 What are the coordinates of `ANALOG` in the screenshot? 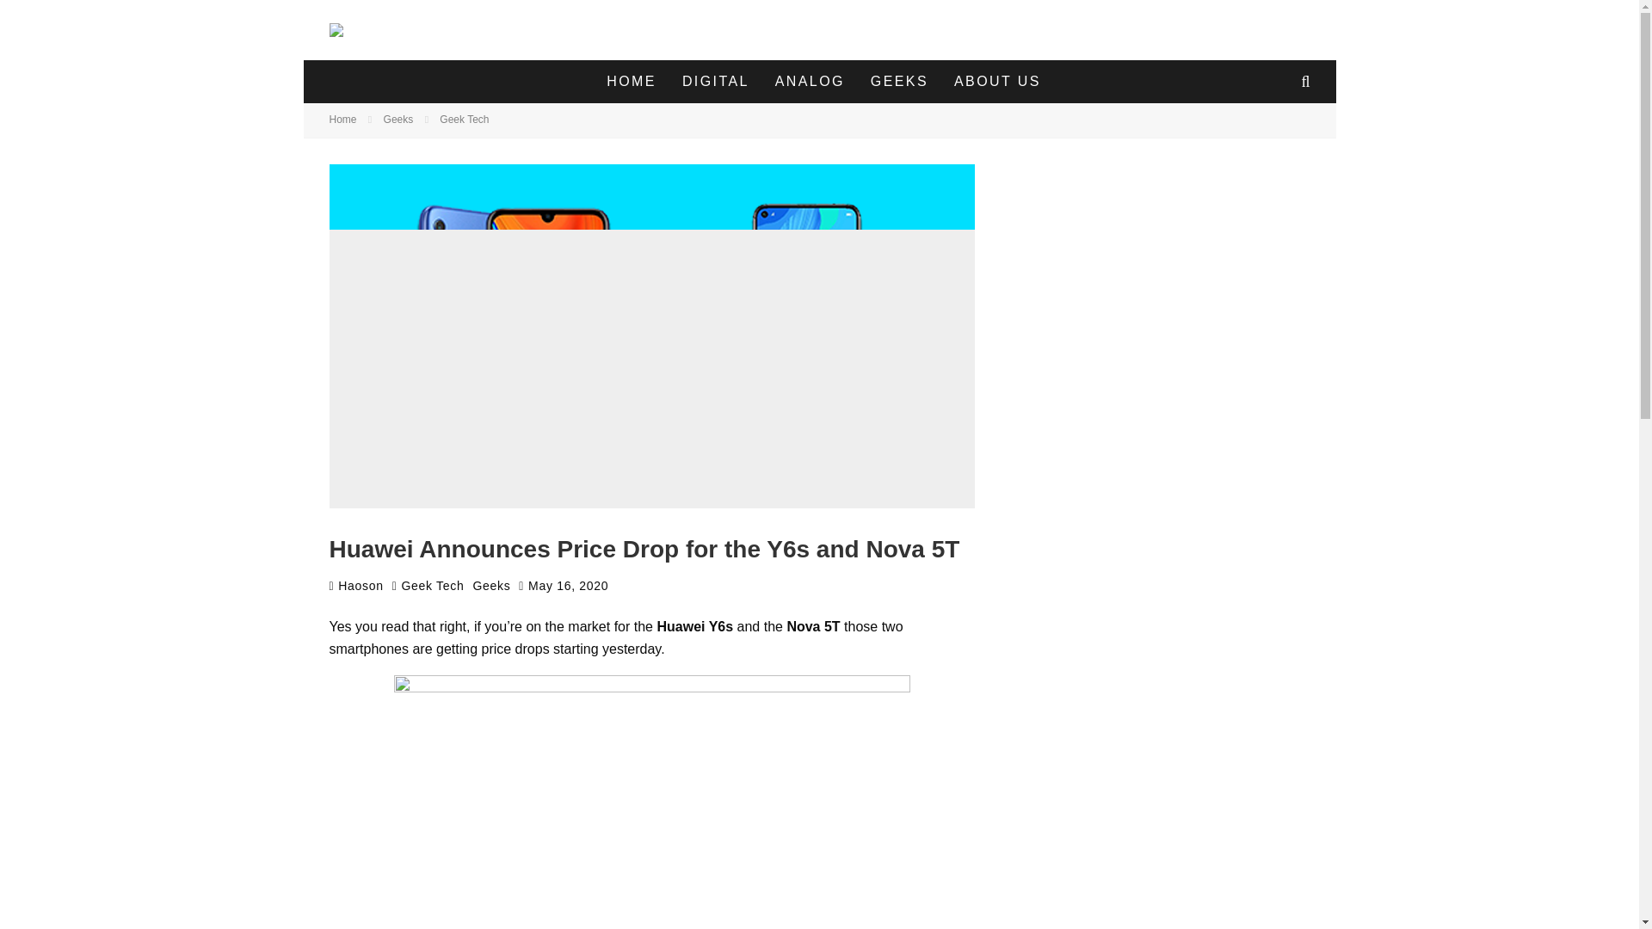 It's located at (809, 81).